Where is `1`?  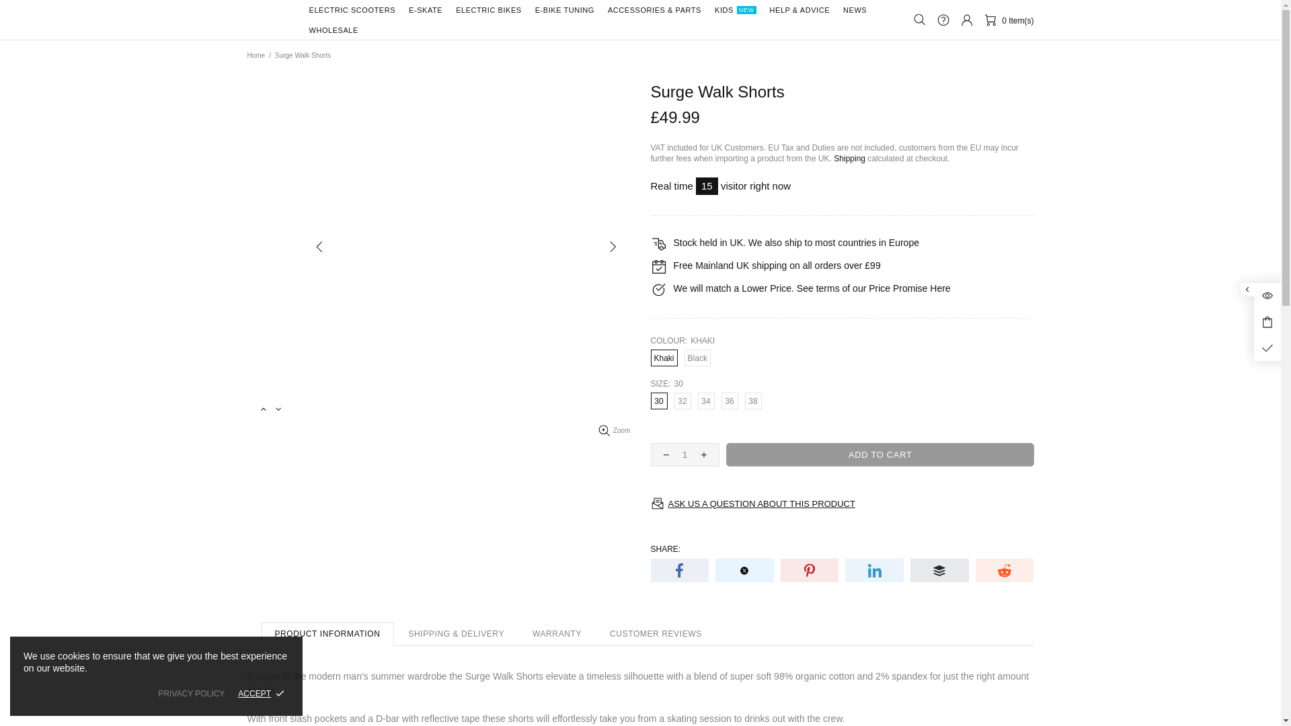
1 is located at coordinates (684, 454).